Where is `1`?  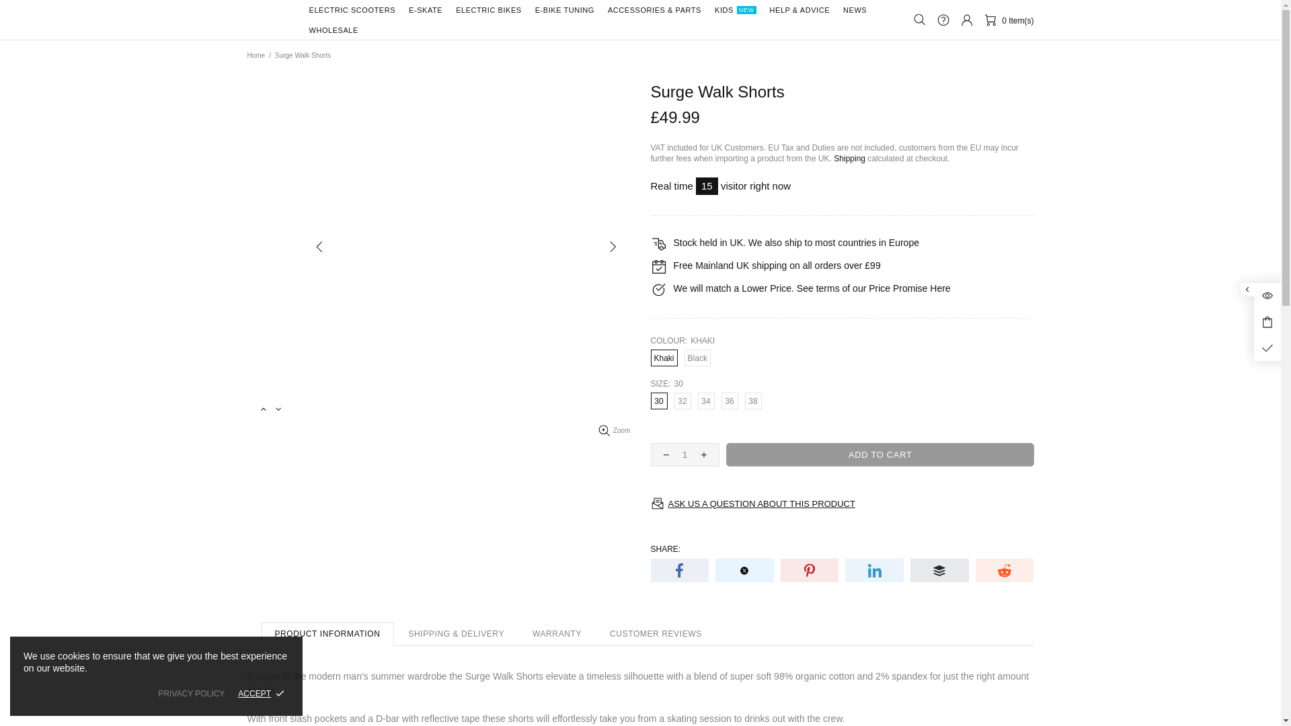
1 is located at coordinates (684, 454).